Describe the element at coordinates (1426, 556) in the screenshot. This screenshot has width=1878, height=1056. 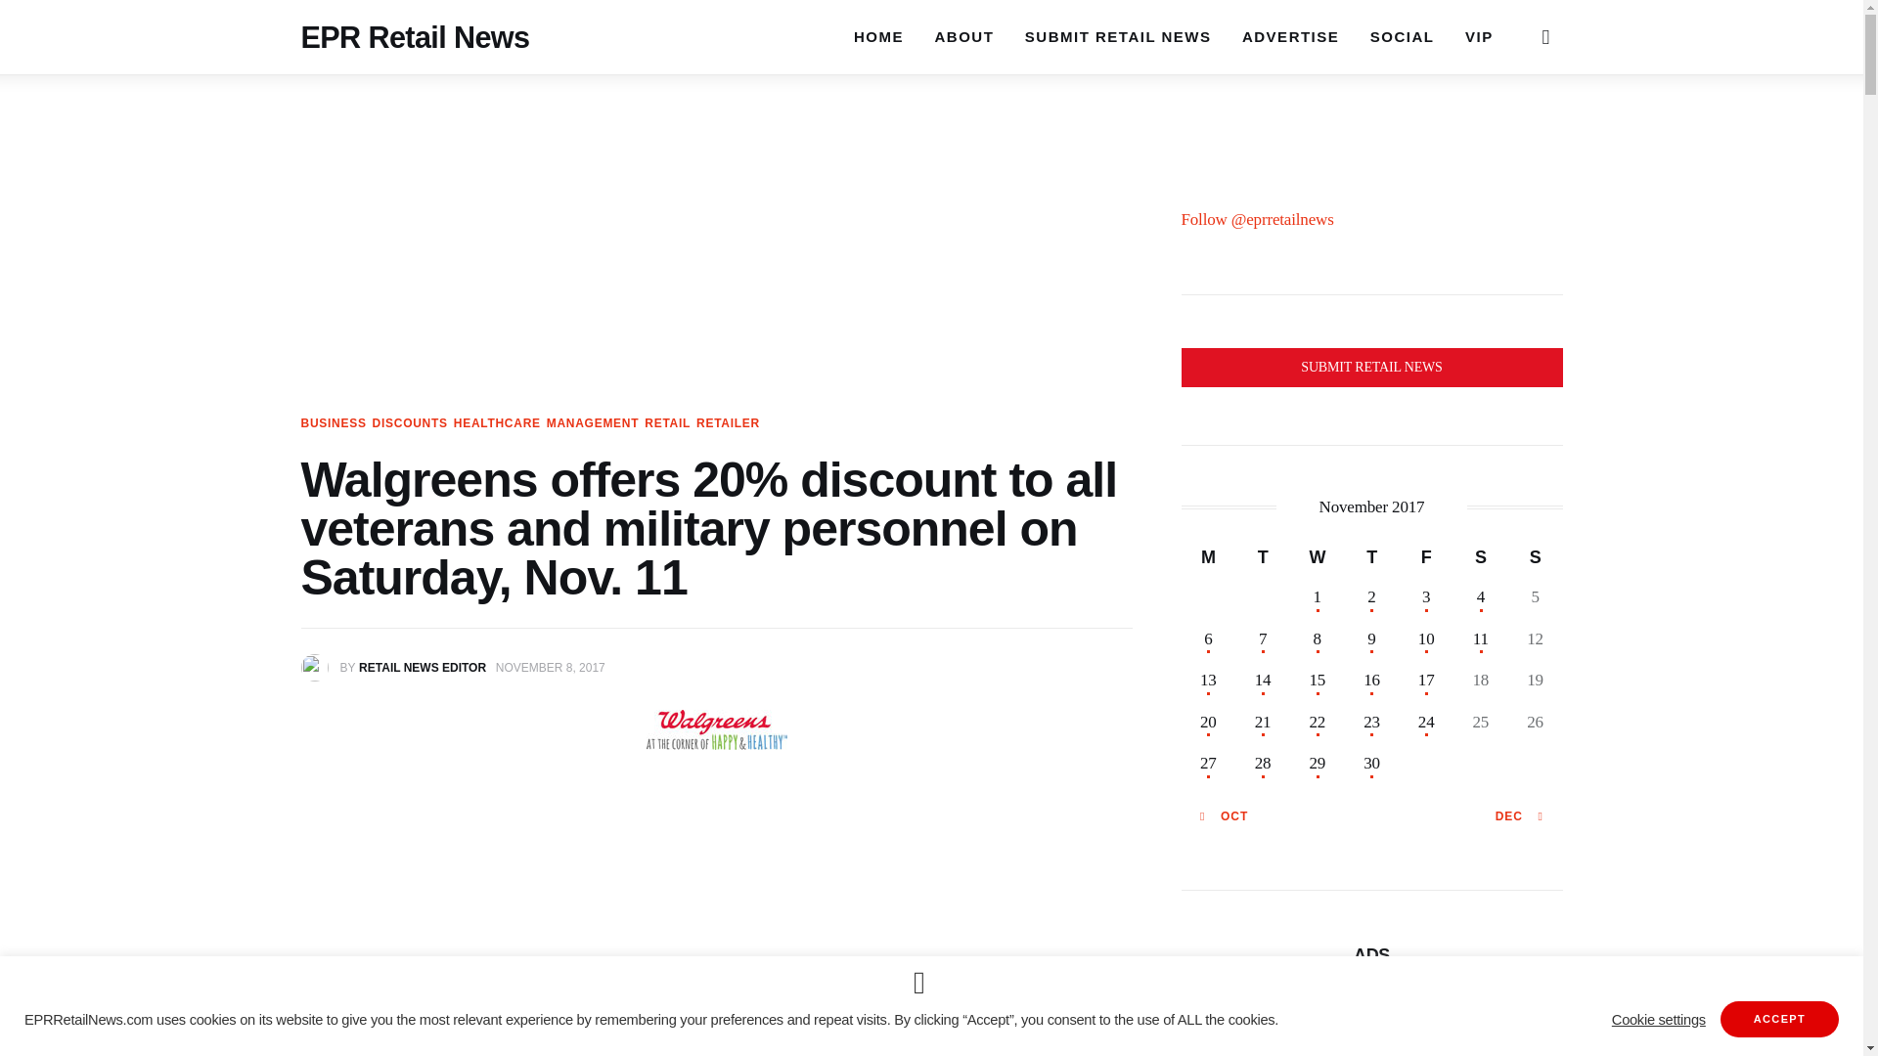
I see `Friday` at that location.